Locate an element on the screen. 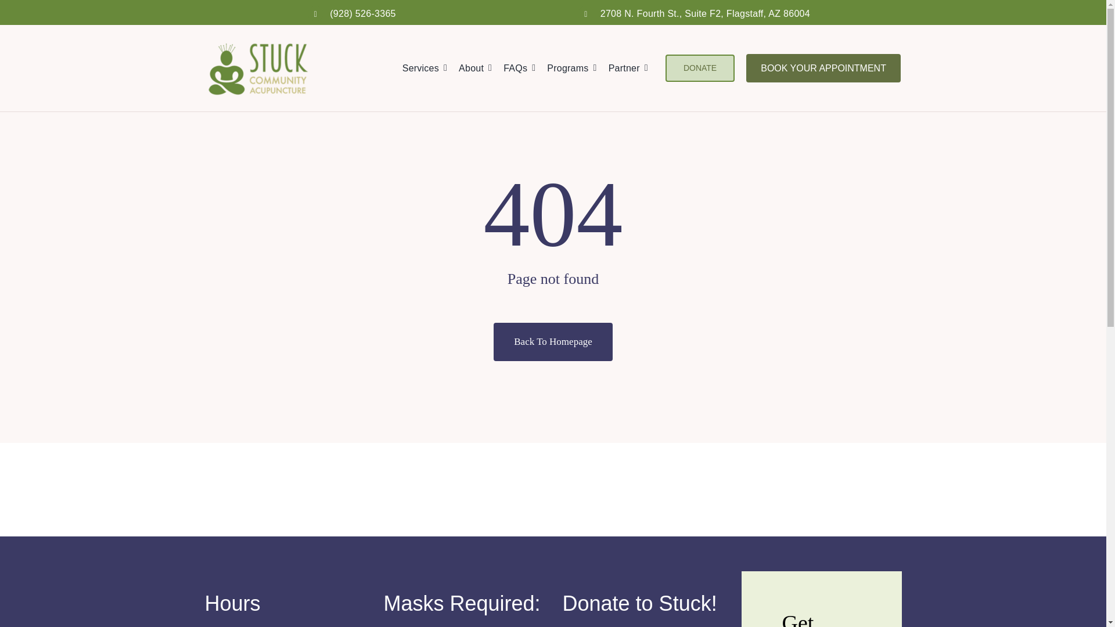 The height and width of the screenshot is (627, 1115). Back To Homepage is located at coordinates (553, 342).